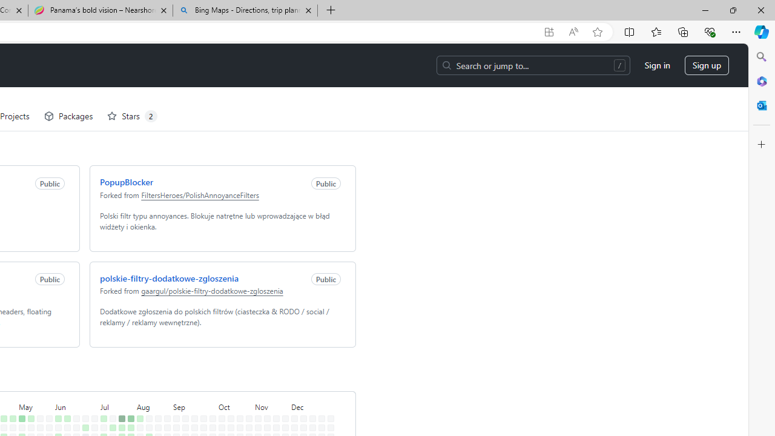 Image resolution: width=775 pixels, height=436 pixels. Describe the element at coordinates (192, 362) in the screenshot. I see `September` at that location.